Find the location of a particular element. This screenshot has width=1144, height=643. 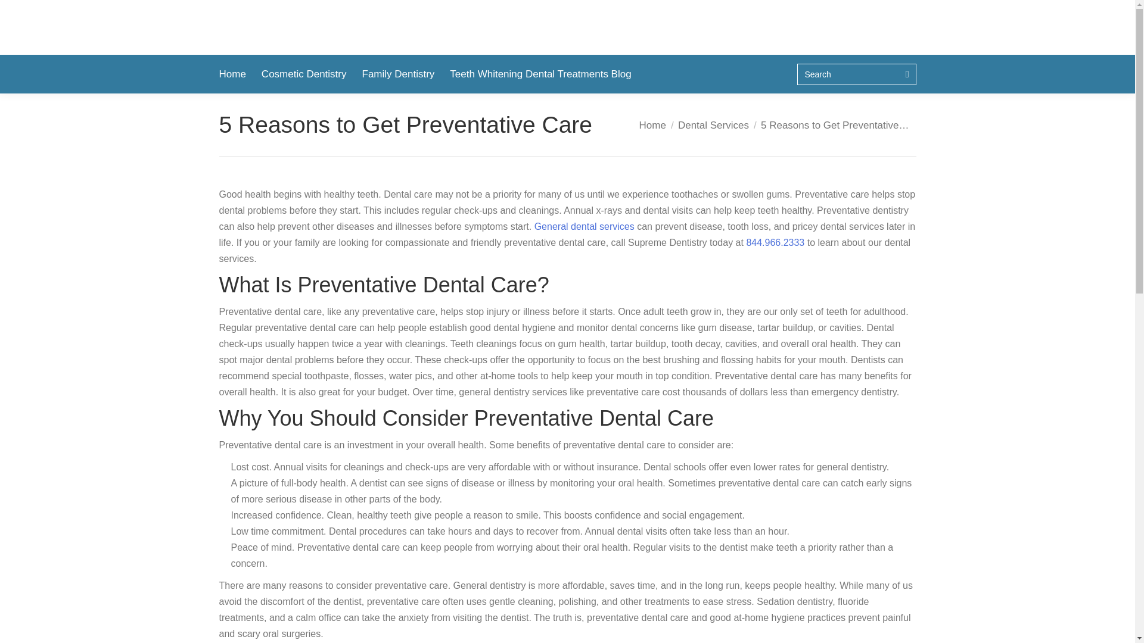

844.966.2333 is located at coordinates (775, 242).